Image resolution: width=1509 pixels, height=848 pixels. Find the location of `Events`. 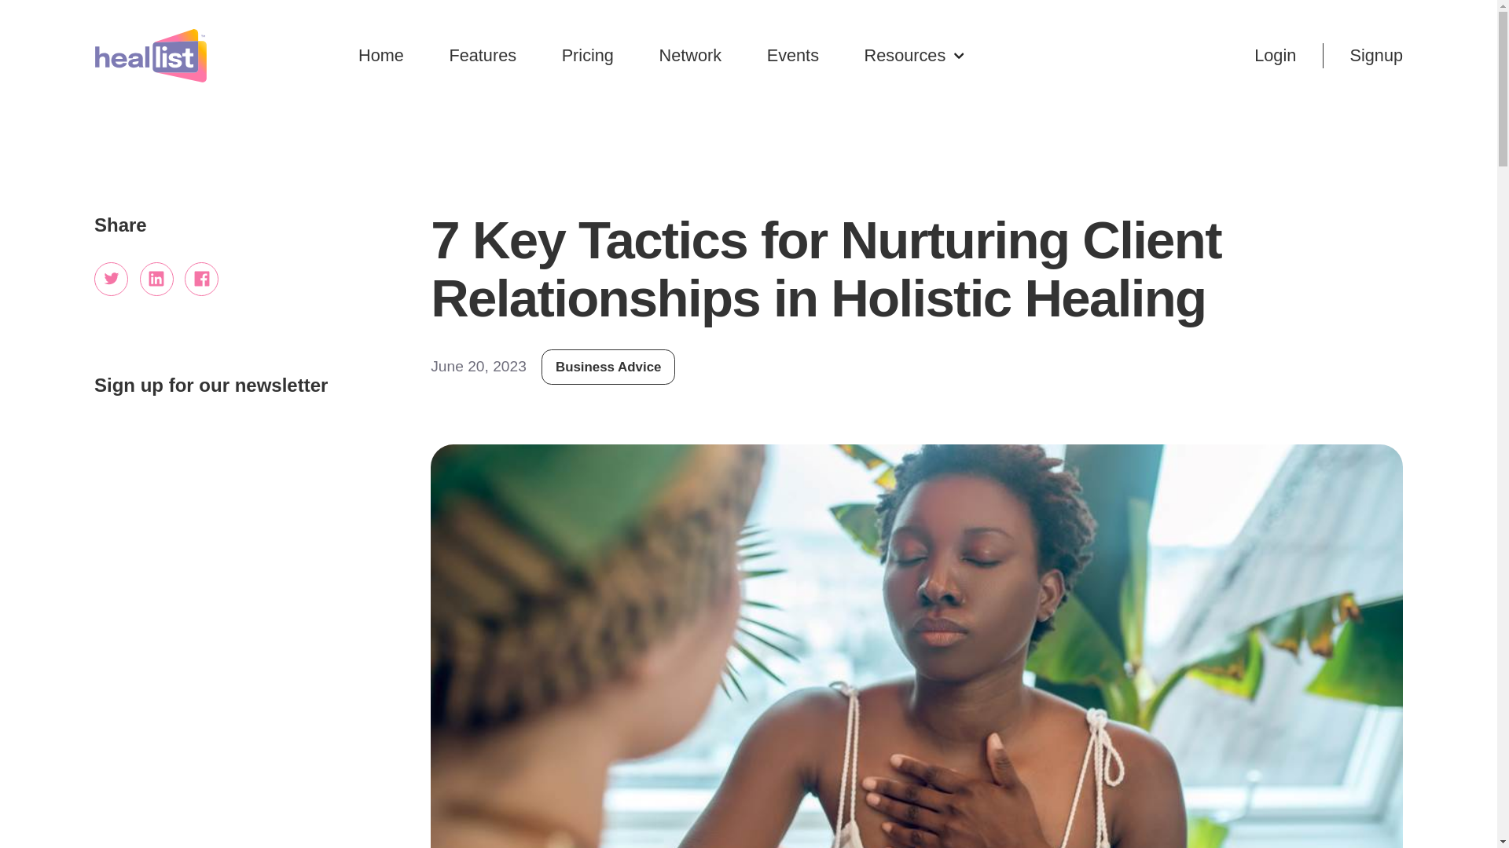

Events is located at coordinates (792, 56).